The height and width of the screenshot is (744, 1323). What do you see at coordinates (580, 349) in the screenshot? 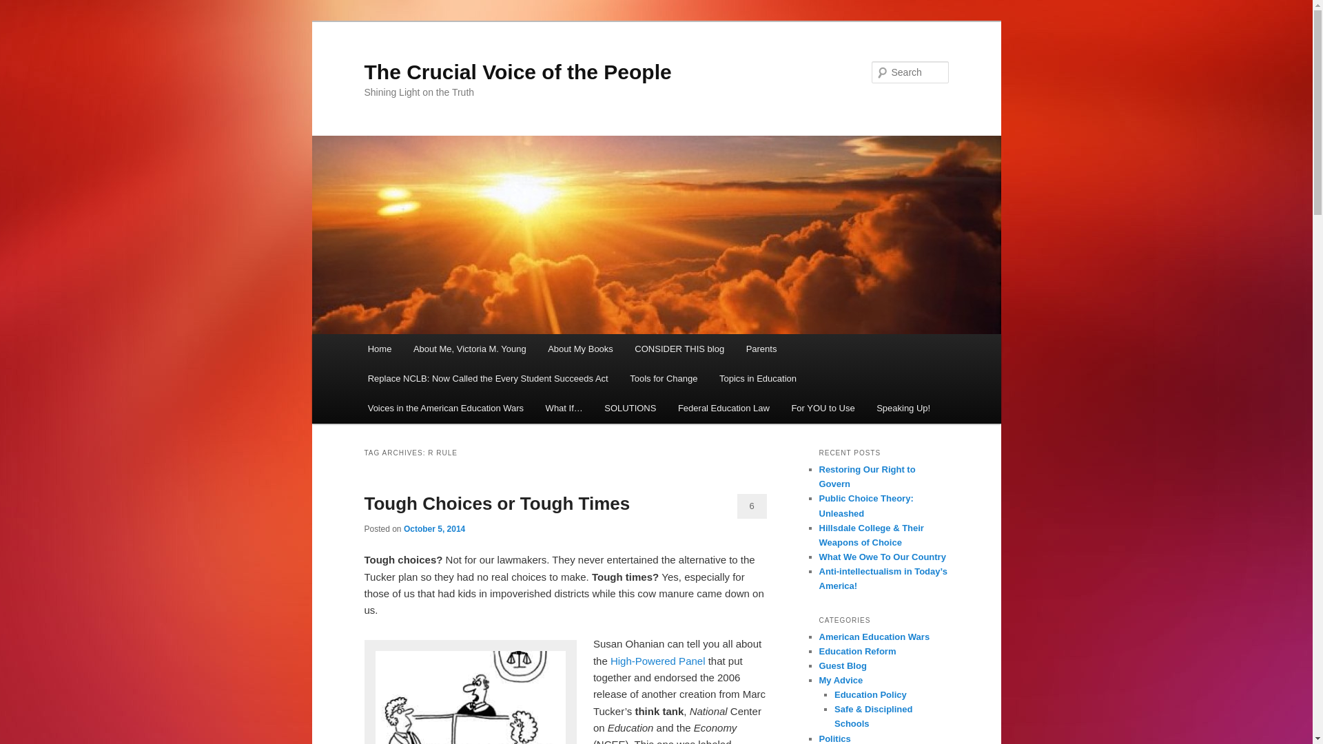
I see `About My Books` at bounding box center [580, 349].